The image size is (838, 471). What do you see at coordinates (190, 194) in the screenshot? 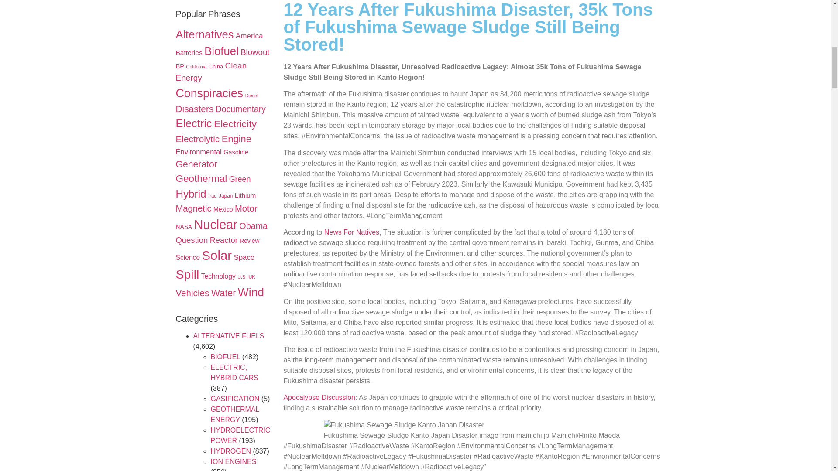
I see `Hybrid` at bounding box center [190, 194].